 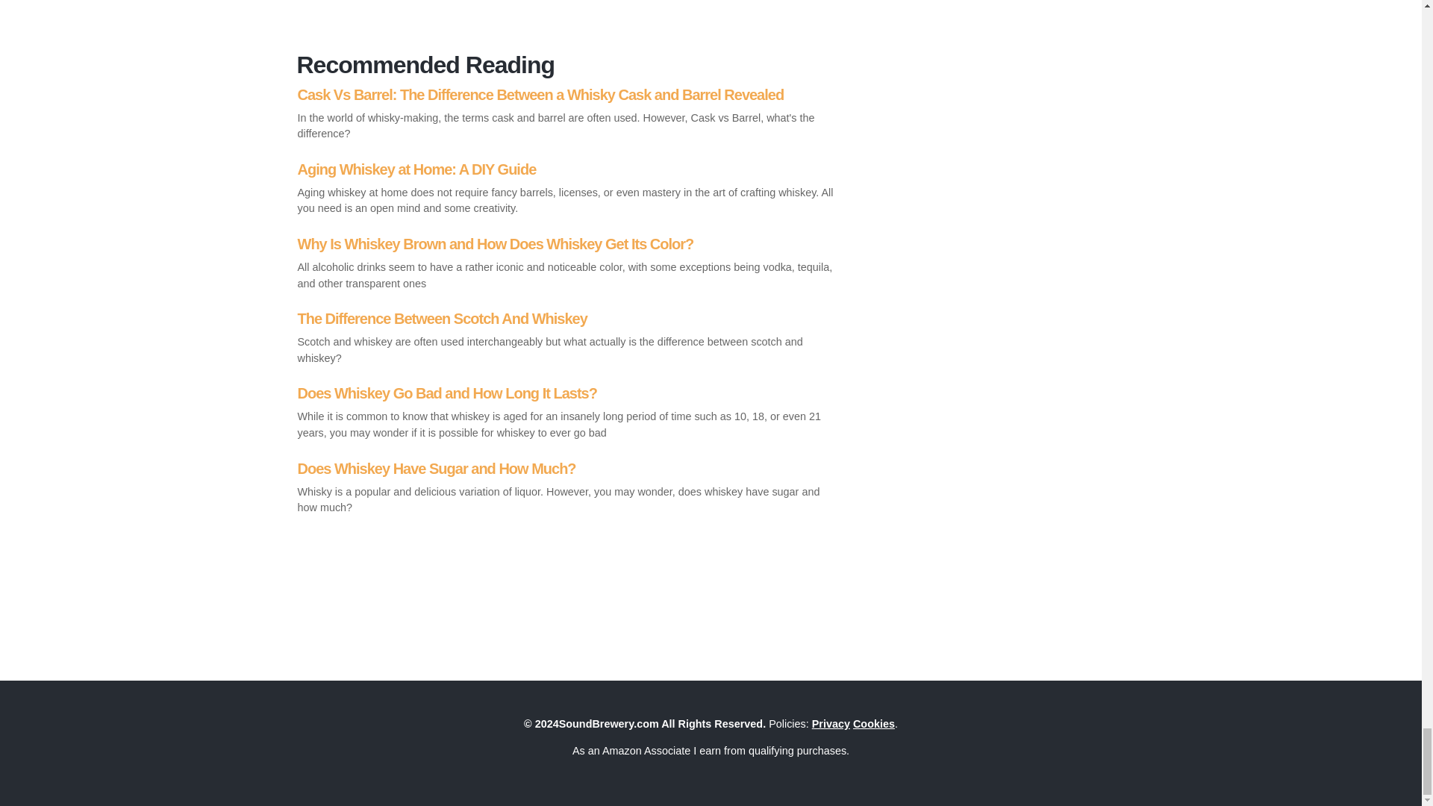 What do you see at coordinates (568, 412) in the screenshot?
I see `Does Whiskey Go Bad and How Long It Lasts?` at bounding box center [568, 412].